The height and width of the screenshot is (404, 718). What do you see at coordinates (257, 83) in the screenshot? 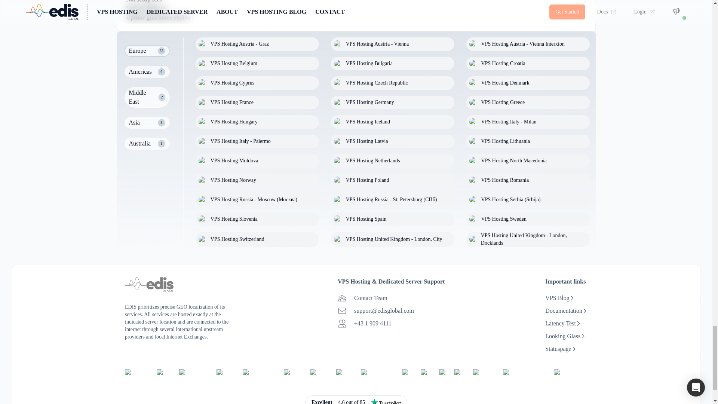
I see `Cyprus VPS: High-Quality Global Connectivity for Businesses` at bounding box center [257, 83].